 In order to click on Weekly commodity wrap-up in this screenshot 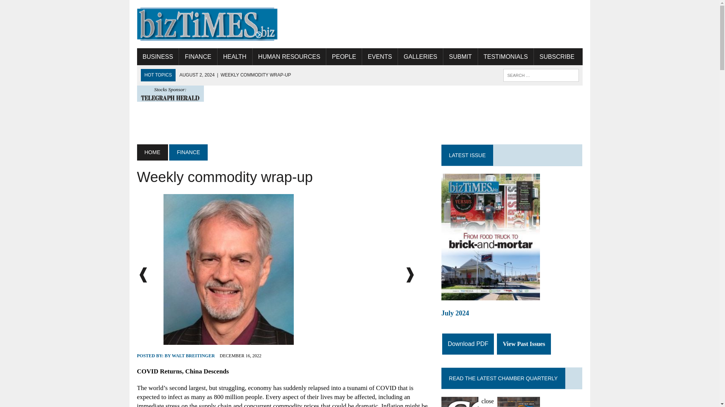, I will do `click(235, 75)`.